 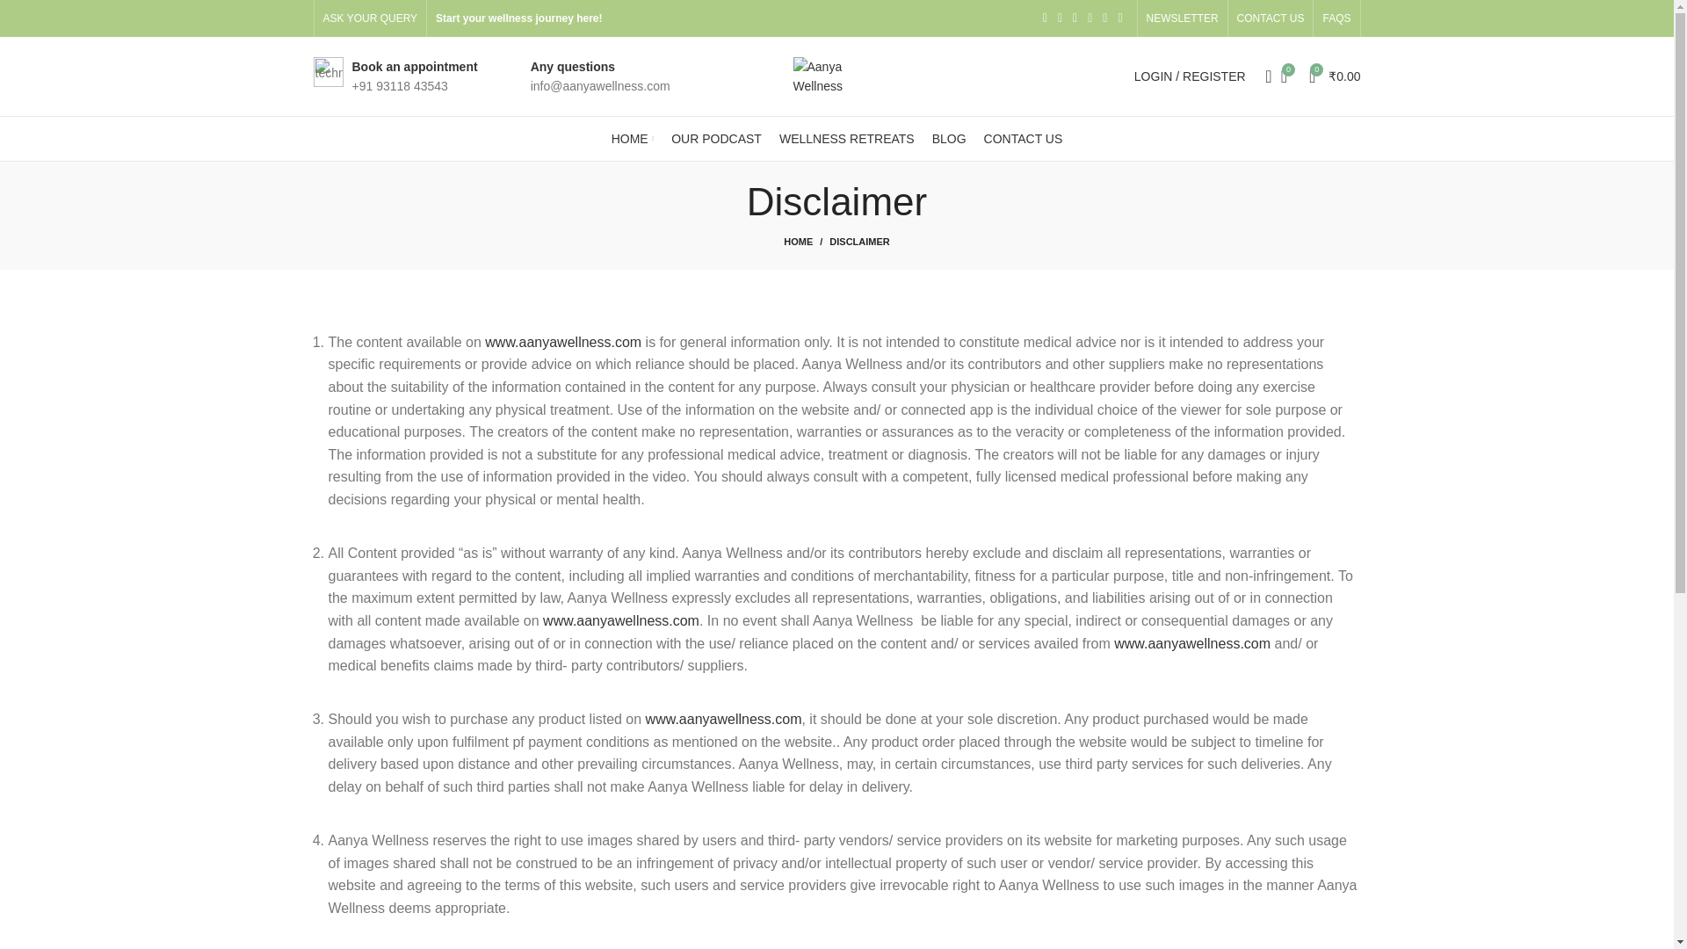 What do you see at coordinates (724, 719) in the screenshot?
I see `www.aanyawellness.com` at bounding box center [724, 719].